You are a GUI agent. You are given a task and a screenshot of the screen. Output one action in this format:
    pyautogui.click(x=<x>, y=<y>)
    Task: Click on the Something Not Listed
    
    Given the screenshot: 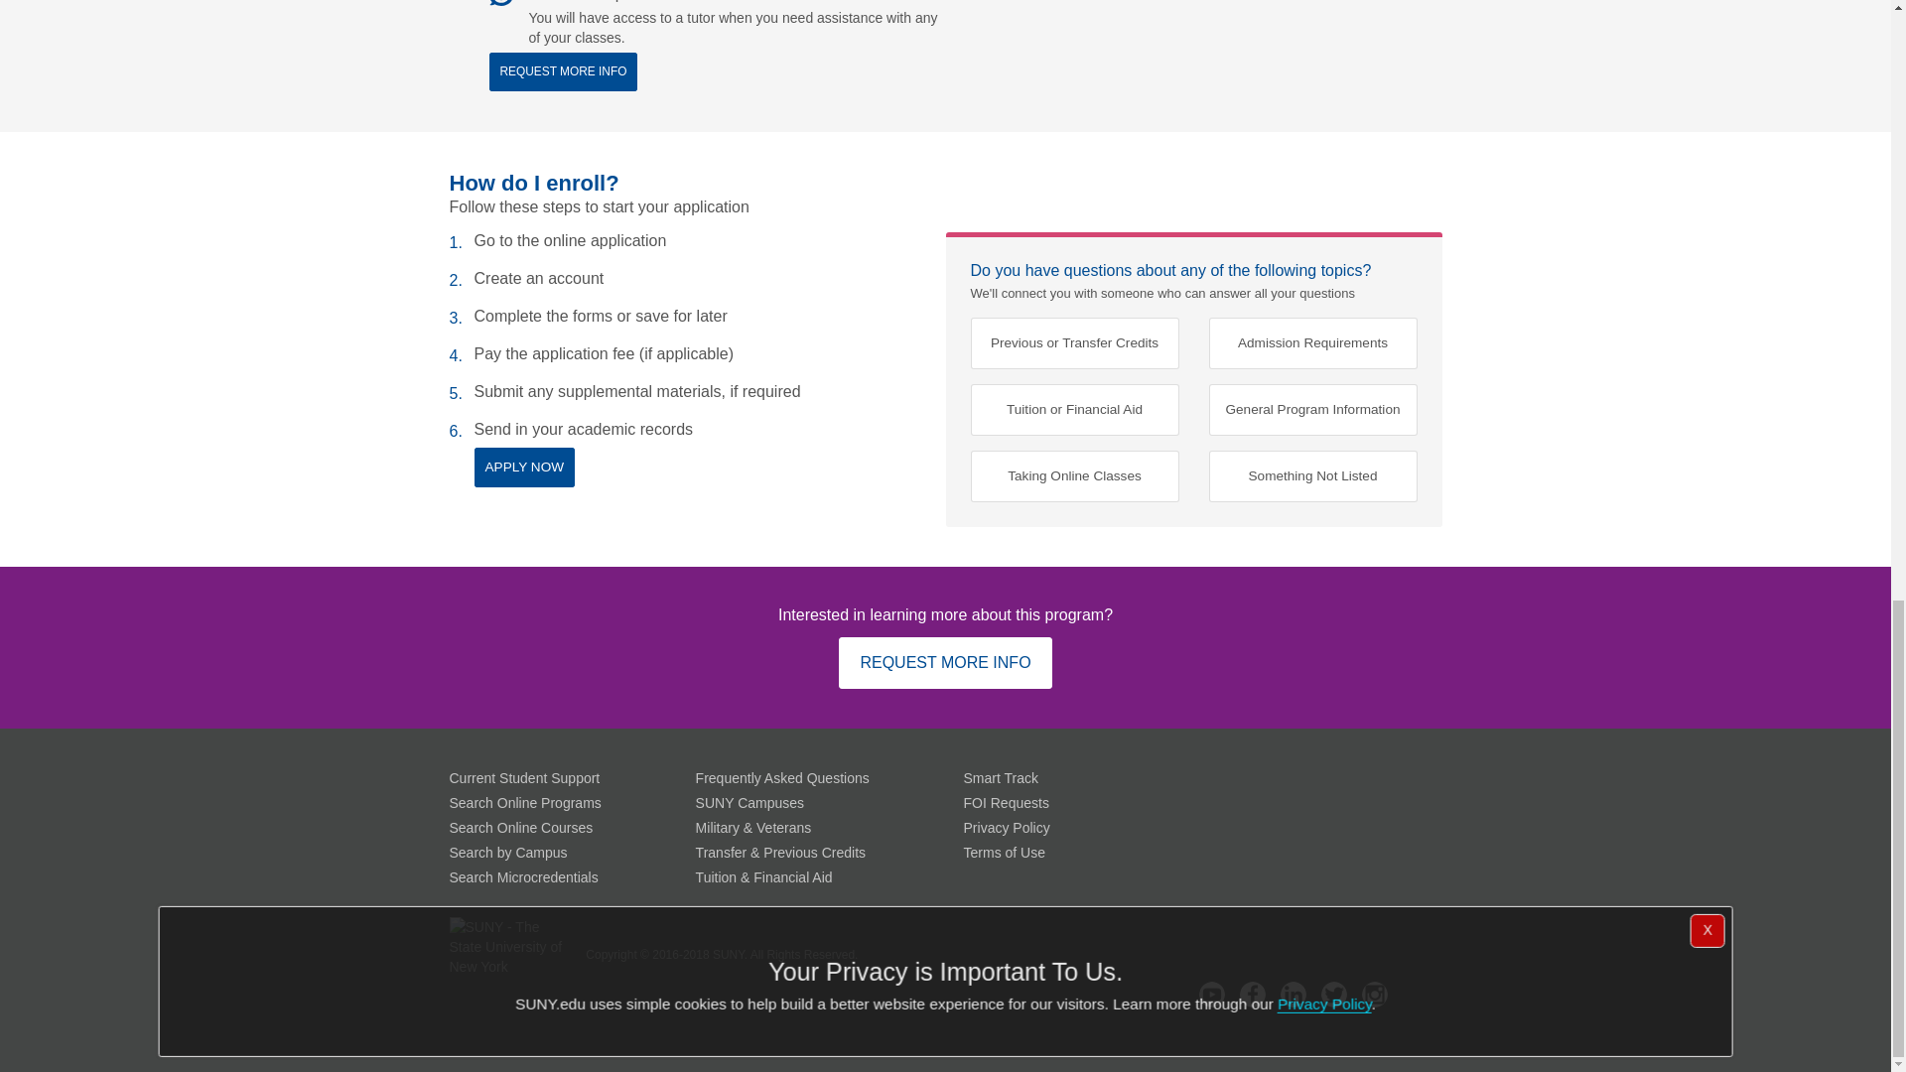 What is the action you would take?
    pyautogui.click(x=1312, y=476)
    